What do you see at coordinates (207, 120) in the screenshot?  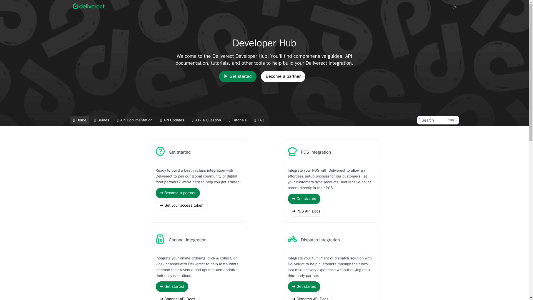 I see `Ask a Question` at bounding box center [207, 120].